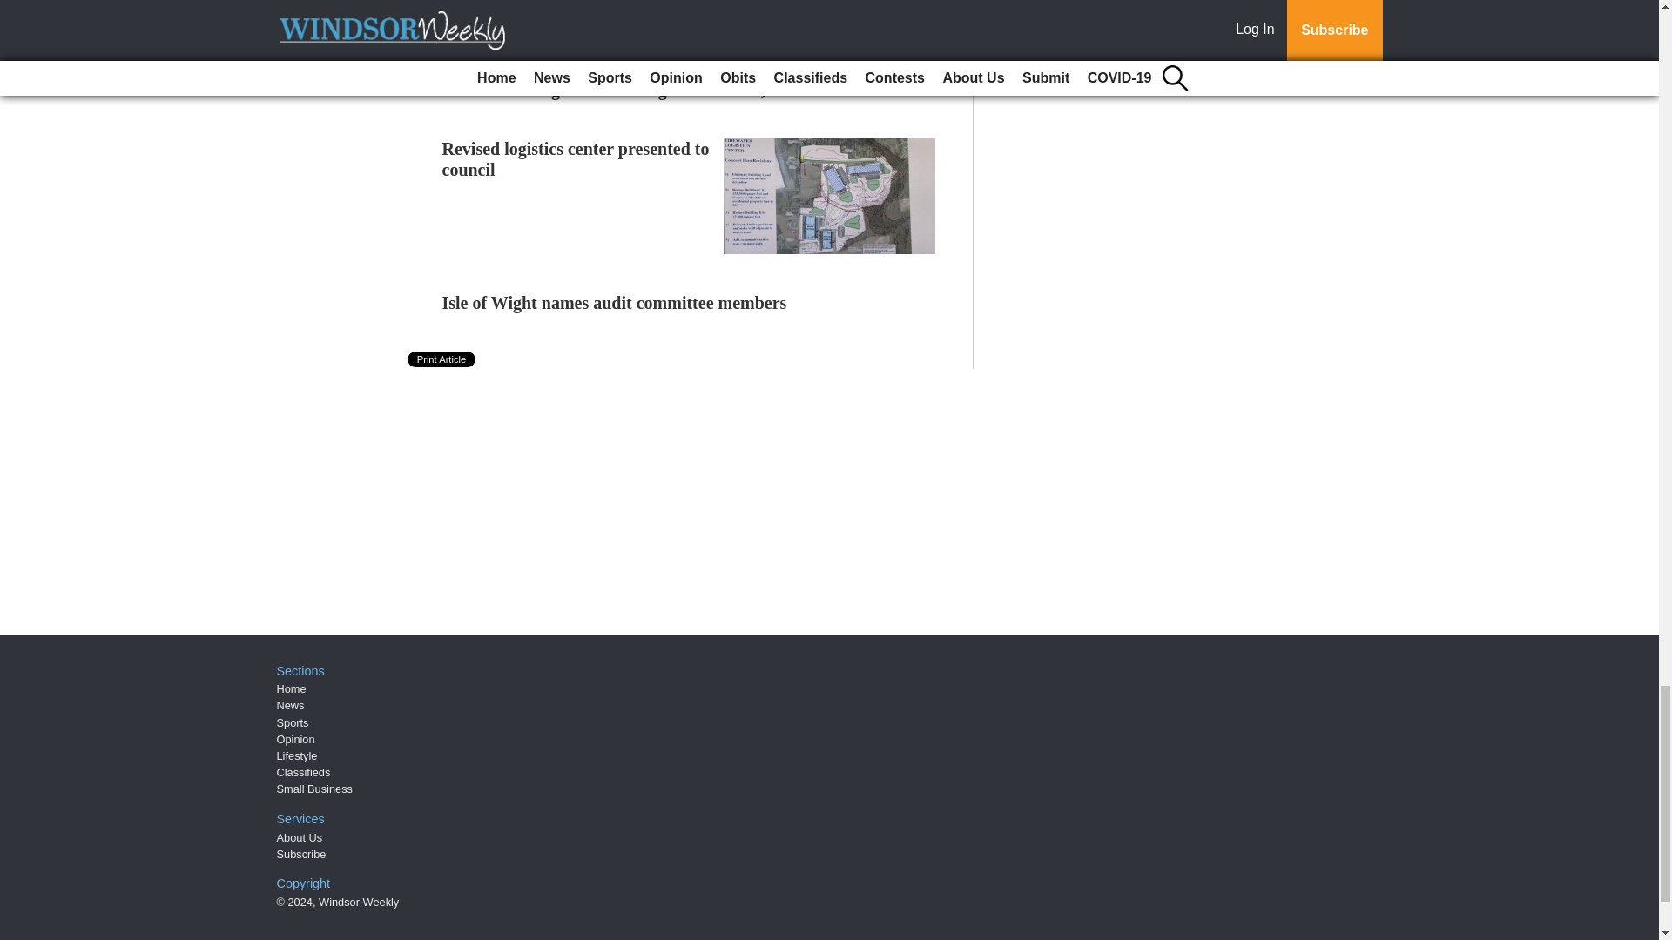  Describe the element at coordinates (603, 30) in the screenshot. I see `IW proposes building new Windsor library` at that location.